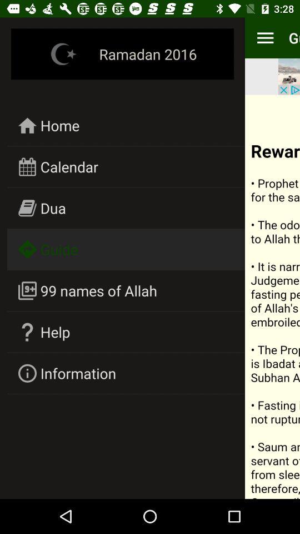 The image size is (300, 534). What do you see at coordinates (60, 125) in the screenshot?
I see `open home icon` at bounding box center [60, 125].